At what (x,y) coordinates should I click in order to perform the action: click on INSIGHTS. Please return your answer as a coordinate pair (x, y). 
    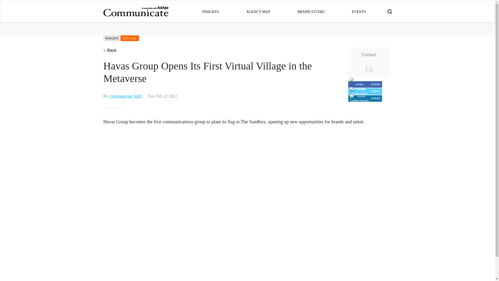
    Looking at the image, I should click on (211, 11).